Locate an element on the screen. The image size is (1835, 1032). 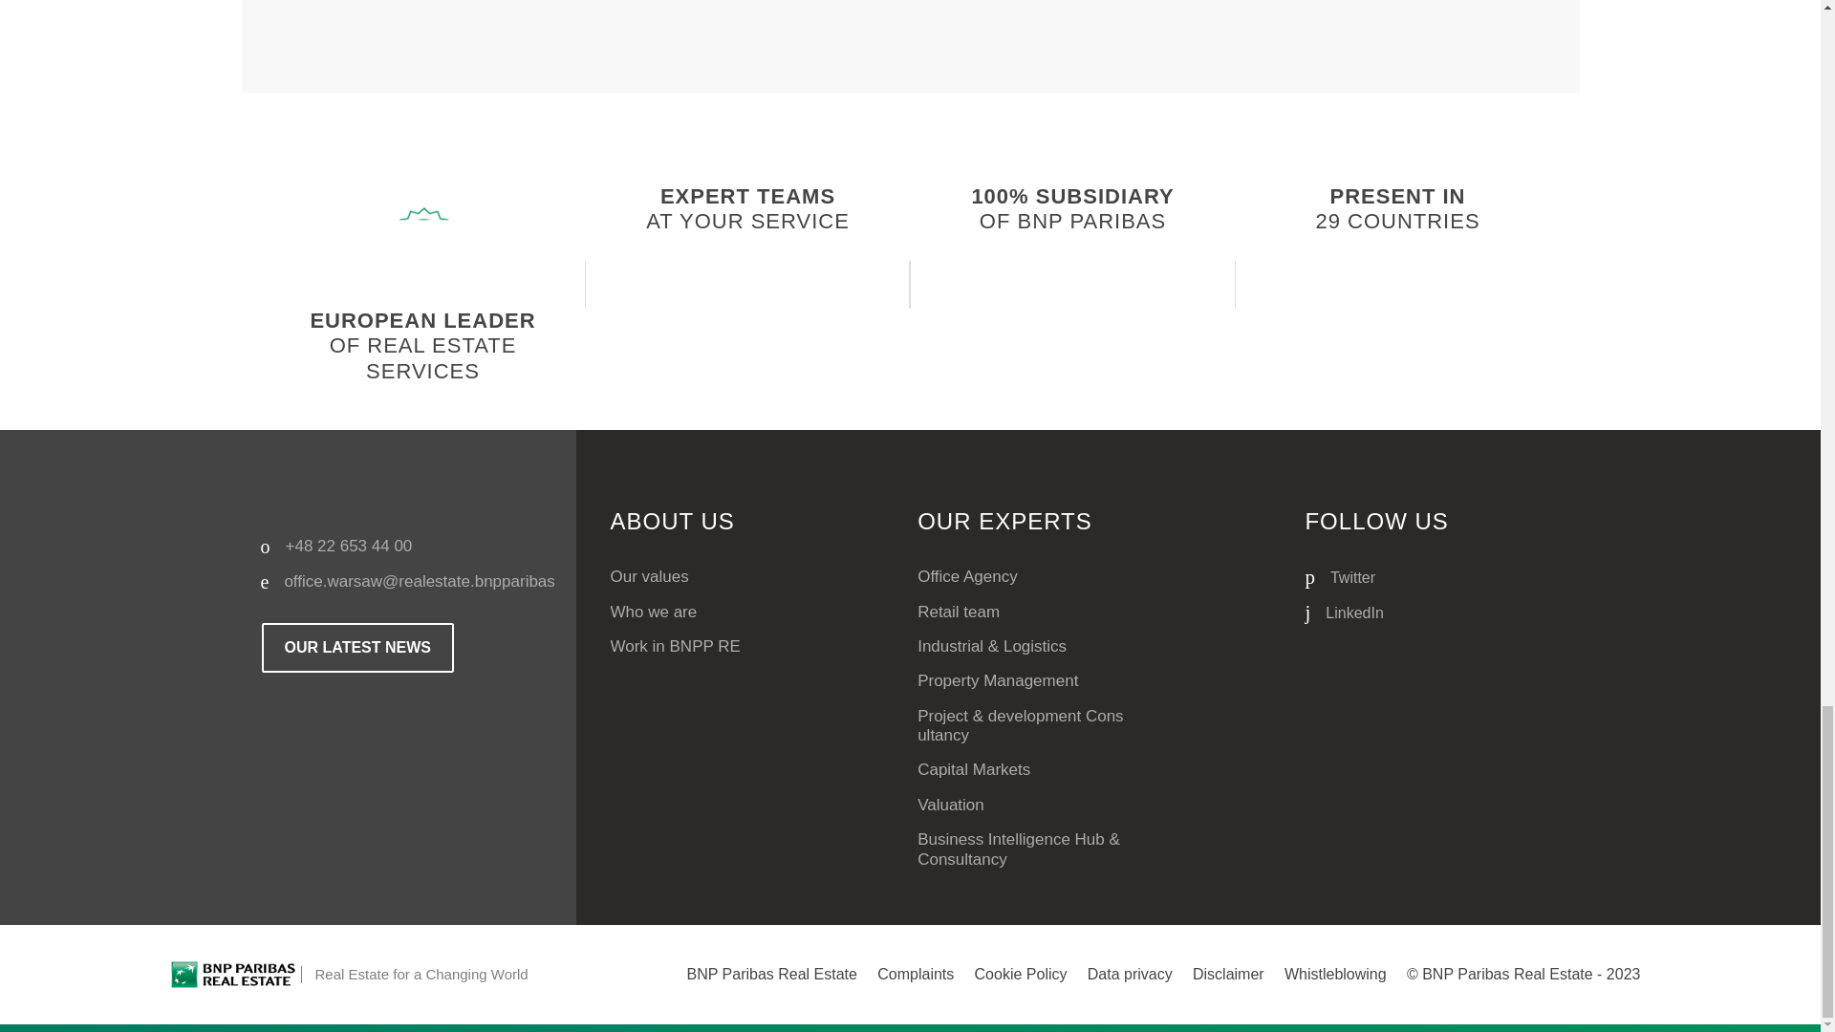
OUR LATEST NEWS is located at coordinates (356, 648).